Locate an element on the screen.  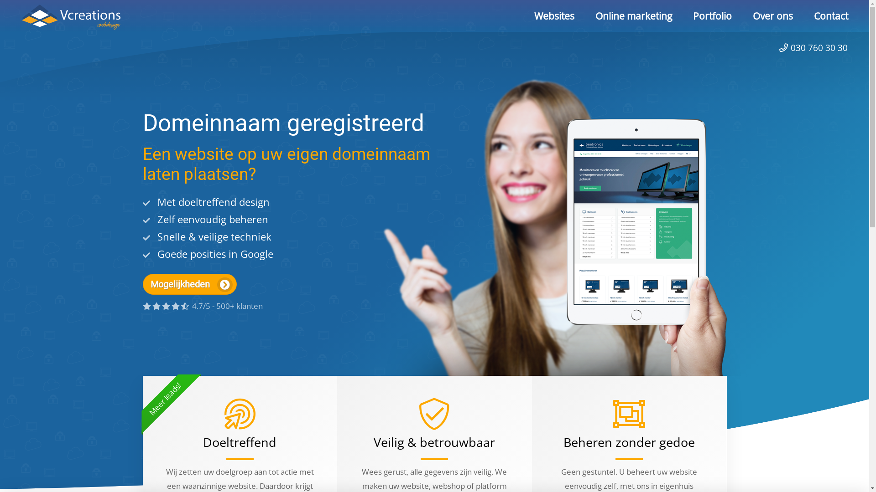
Advertentiesite is located at coordinates (179, 303).